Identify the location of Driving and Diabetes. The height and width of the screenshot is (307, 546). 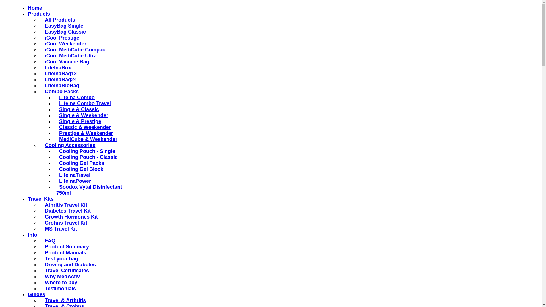
(69, 265).